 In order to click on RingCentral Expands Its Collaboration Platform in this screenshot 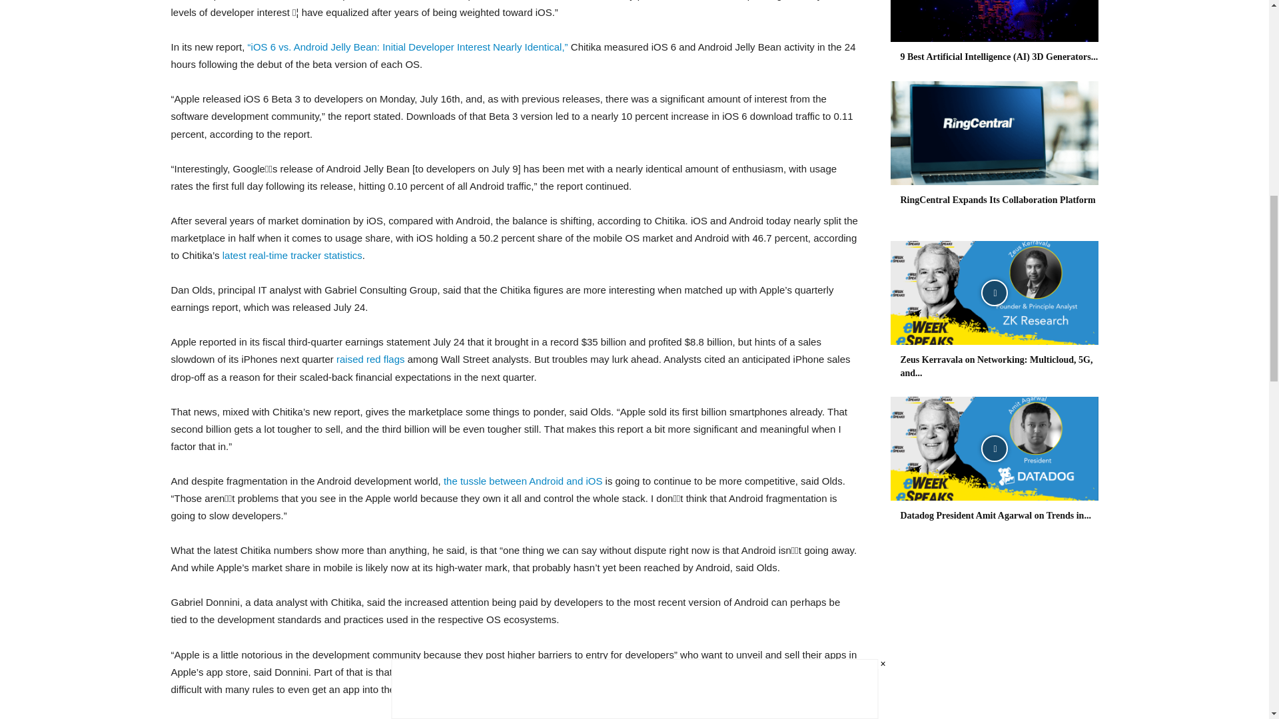, I will do `click(998, 200)`.